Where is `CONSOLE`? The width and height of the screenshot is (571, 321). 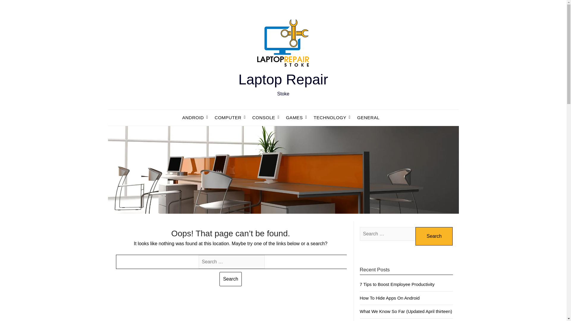
CONSOLE is located at coordinates (263, 118).